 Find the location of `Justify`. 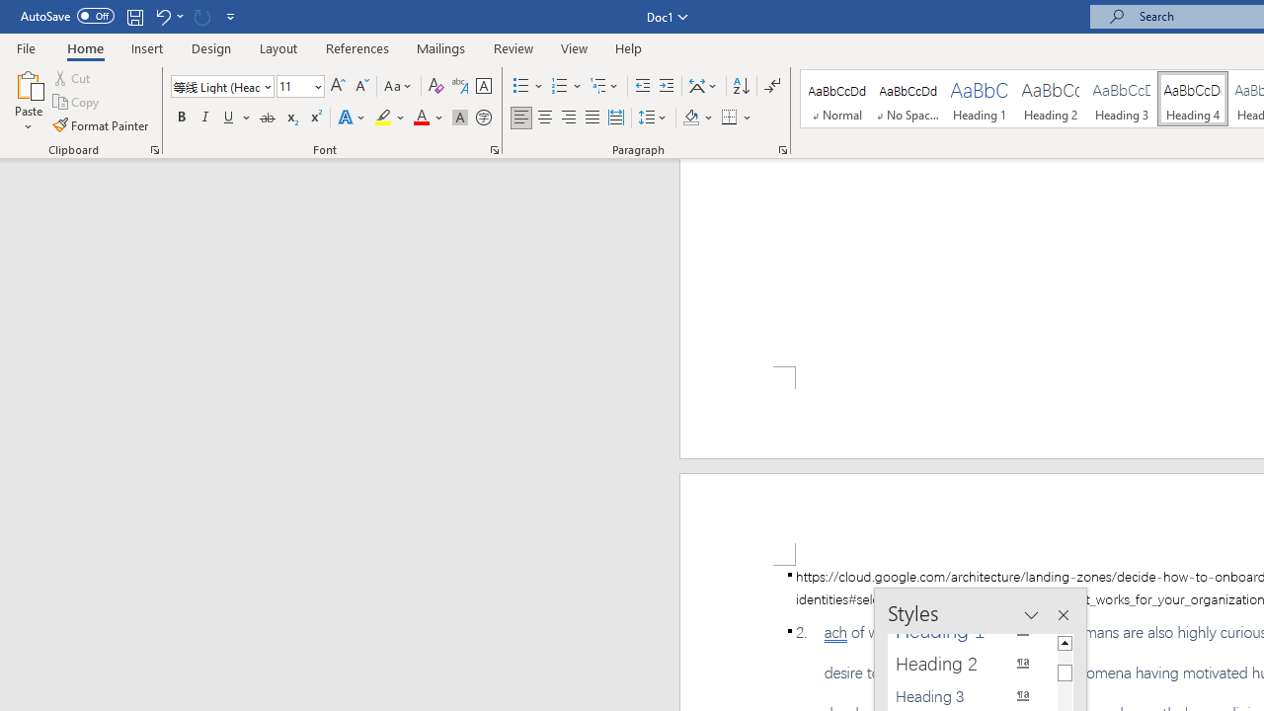

Justify is located at coordinates (592, 118).